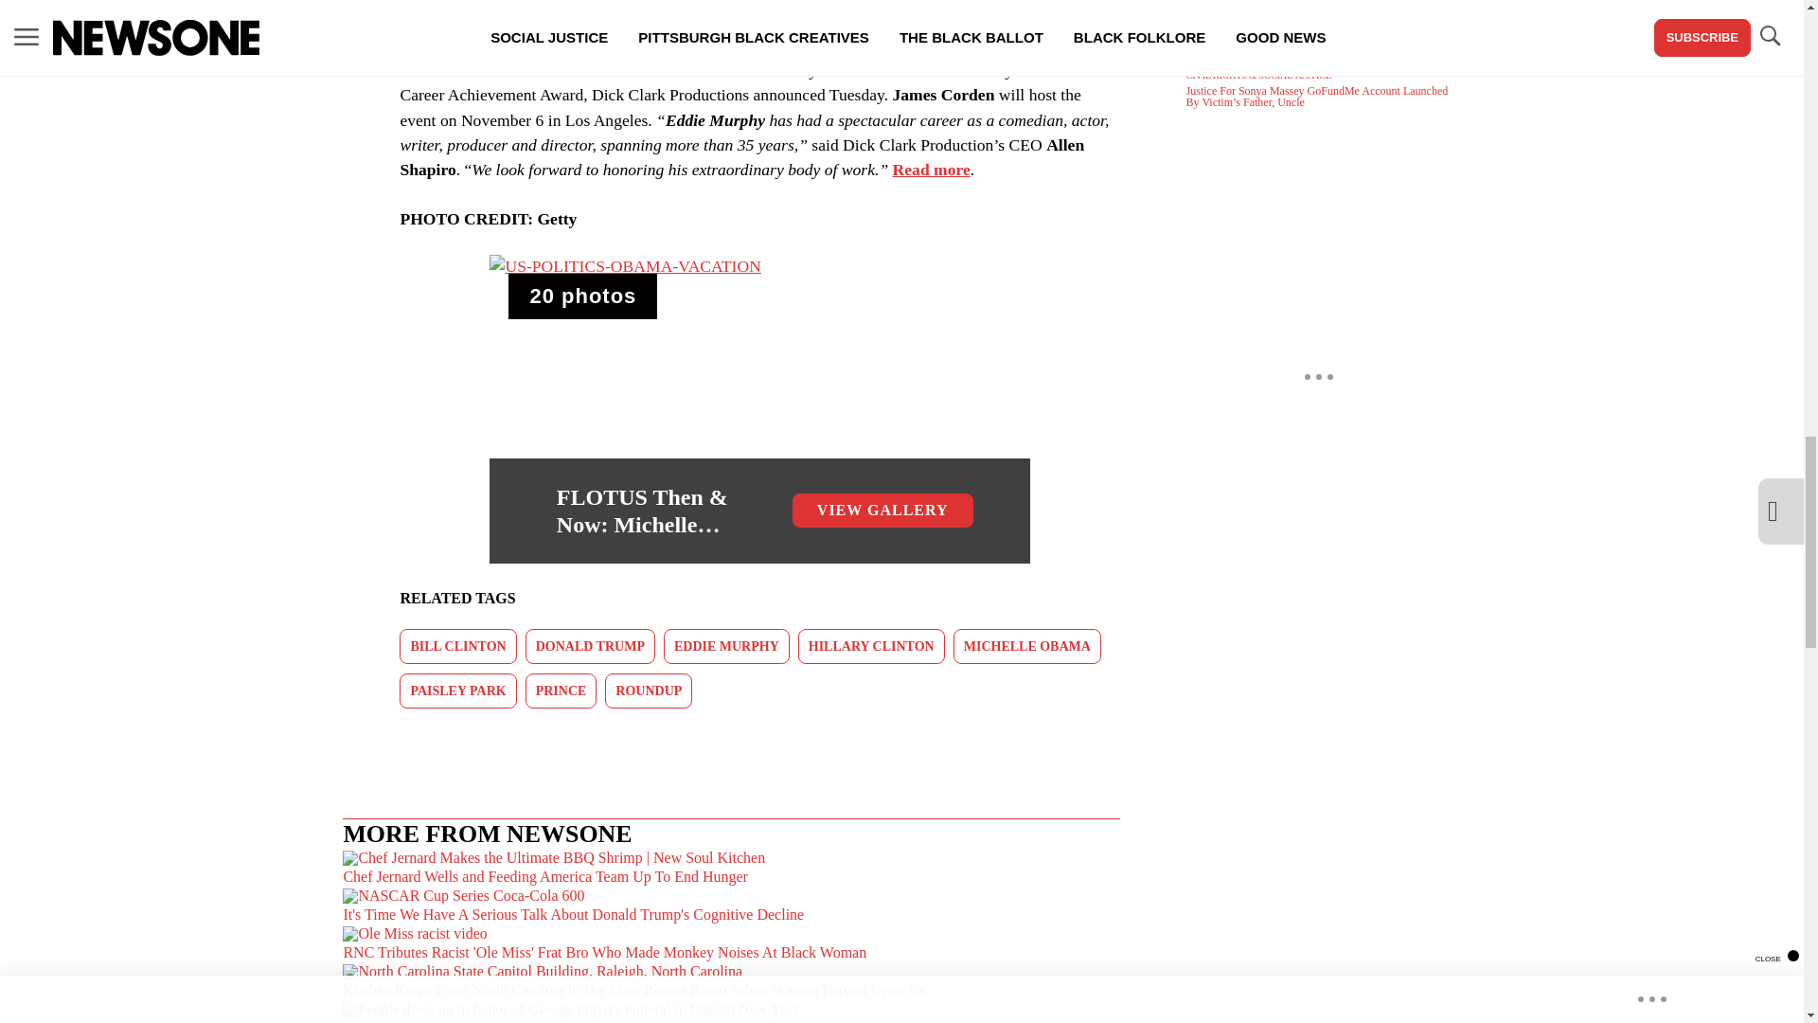 Image resolution: width=1818 pixels, height=1023 pixels. Describe the element at coordinates (1026, 646) in the screenshot. I see `MICHELLE OBAMA` at that location.